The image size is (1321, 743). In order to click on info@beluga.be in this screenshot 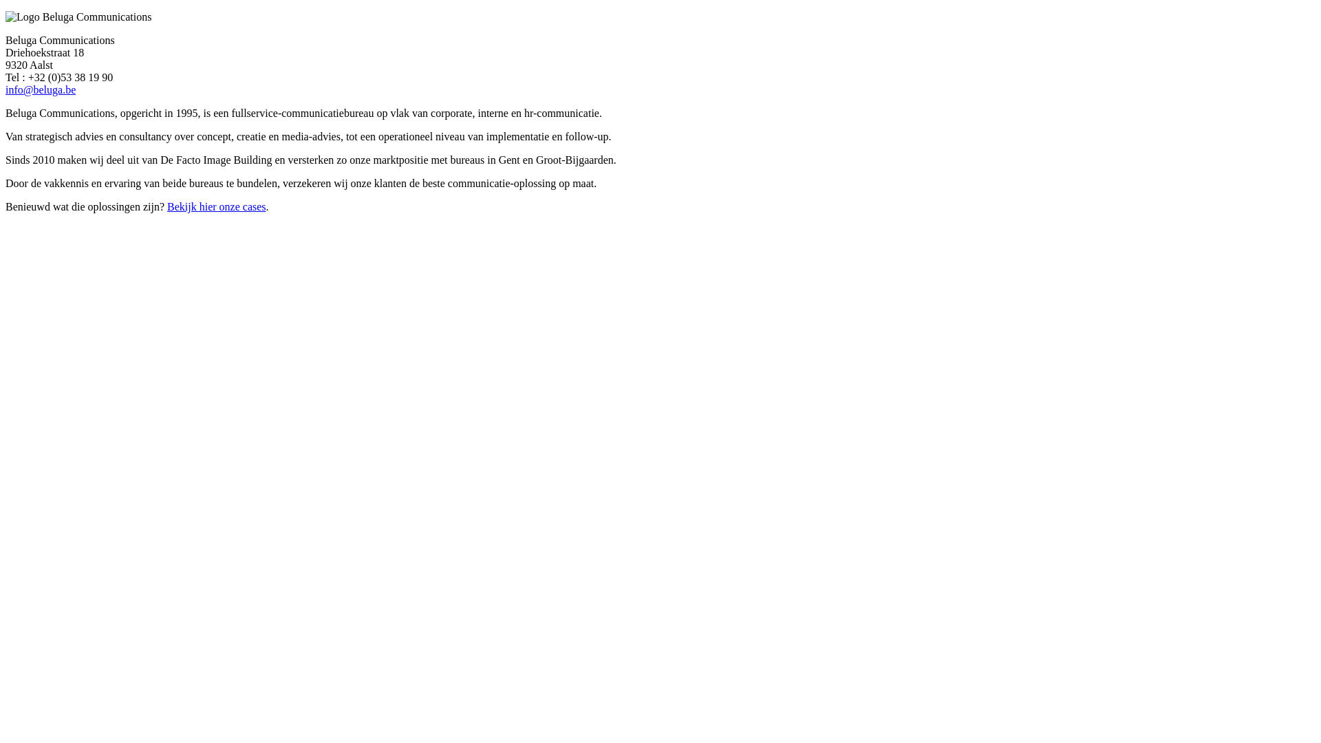, I will do `click(41, 89)`.